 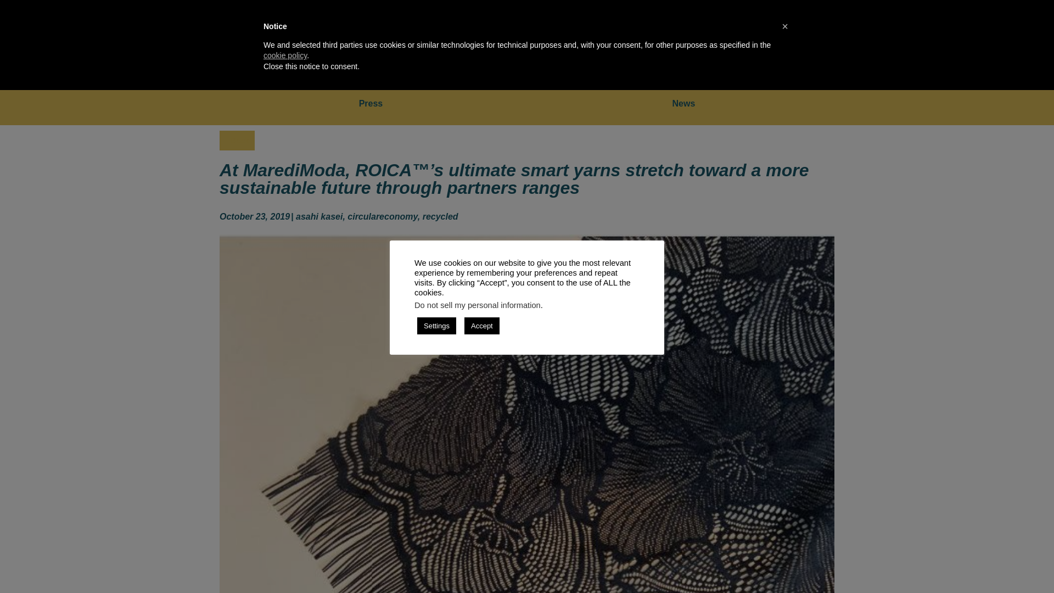 I want to click on Back, so click(x=237, y=141).